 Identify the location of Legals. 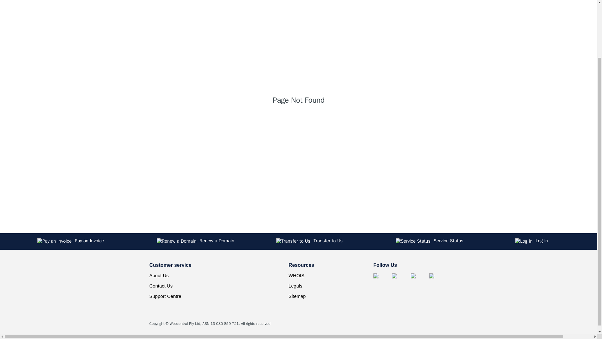
(295, 286).